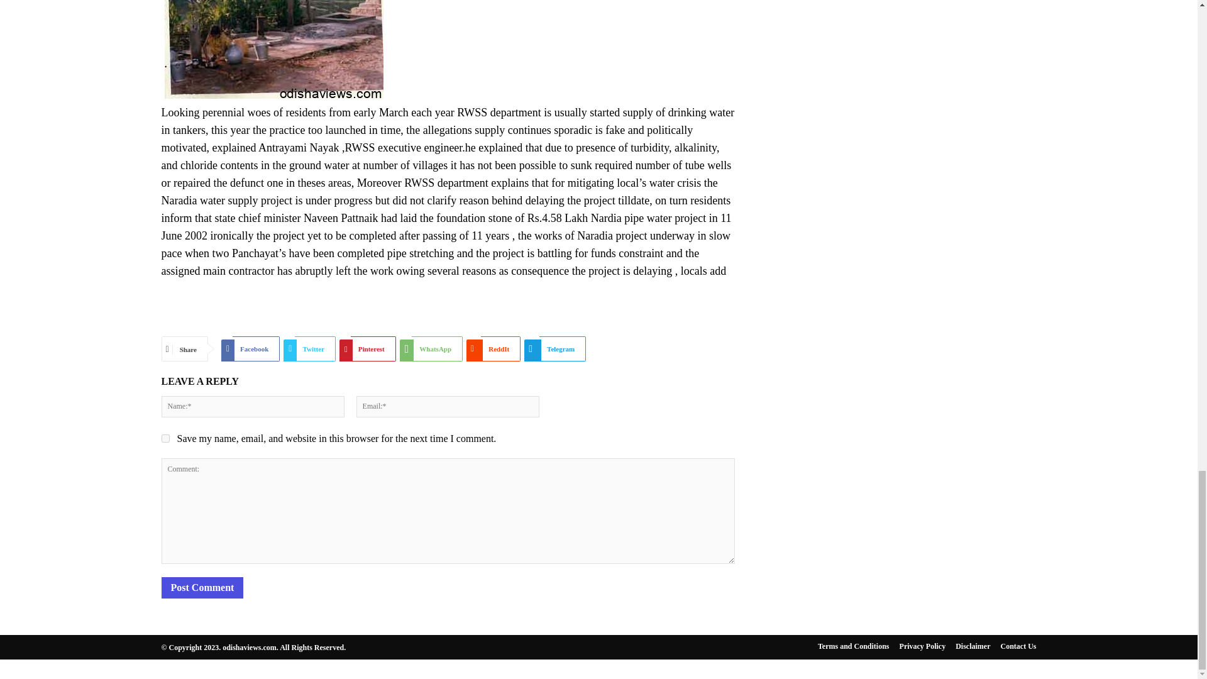  I want to click on ReddIt, so click(493, 348).